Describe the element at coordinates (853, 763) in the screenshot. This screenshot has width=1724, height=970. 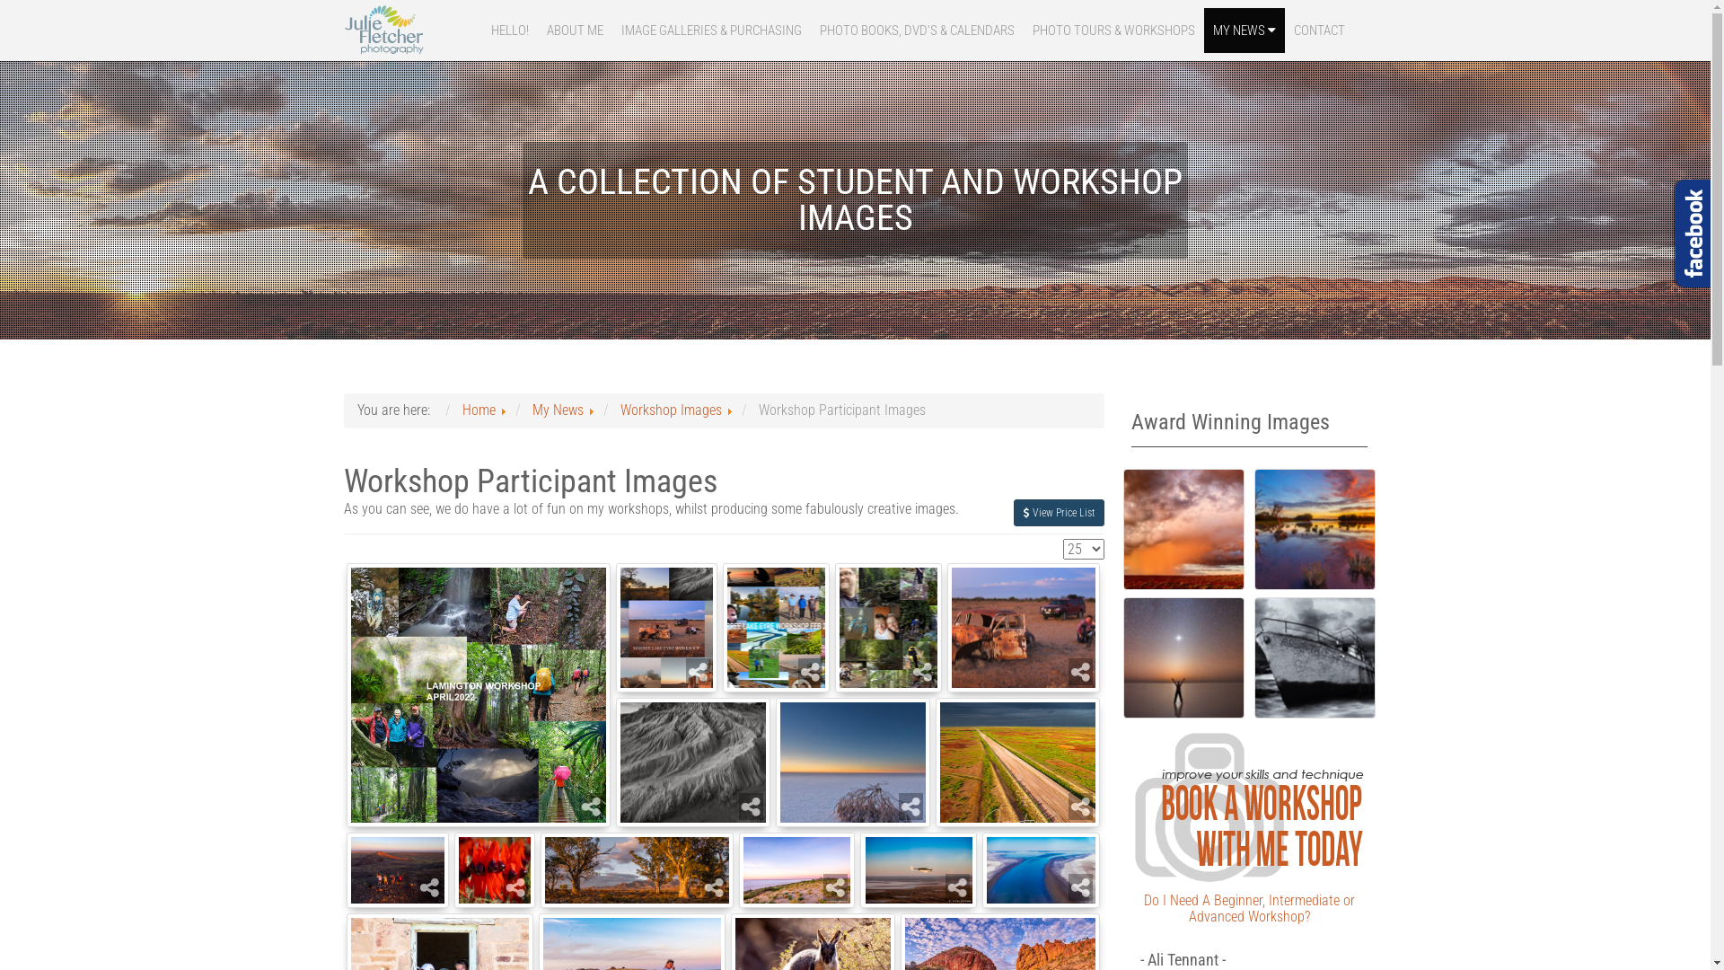
I see `Marree Lake Eyre Workshop April 2018` at that location.